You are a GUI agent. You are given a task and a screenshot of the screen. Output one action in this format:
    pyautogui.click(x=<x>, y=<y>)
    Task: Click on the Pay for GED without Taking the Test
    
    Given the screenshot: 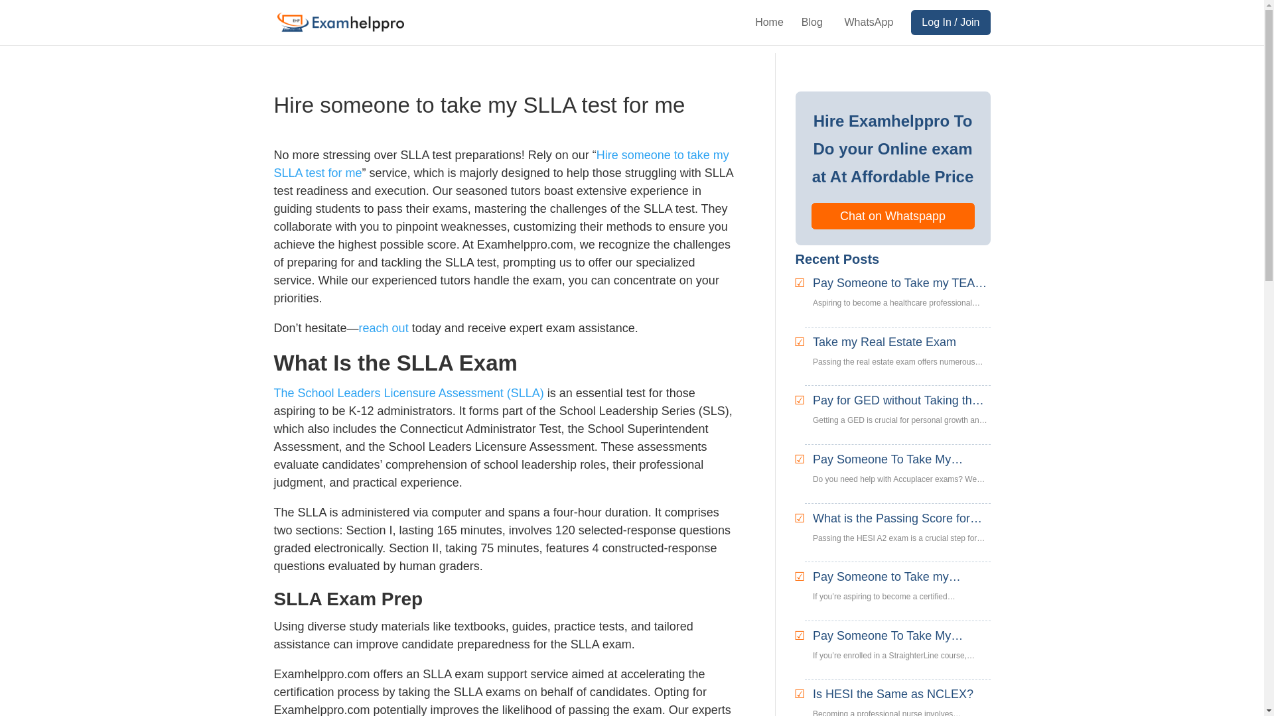 What is the action you would take?
    pyautogui.click(x=901, y=342)
    